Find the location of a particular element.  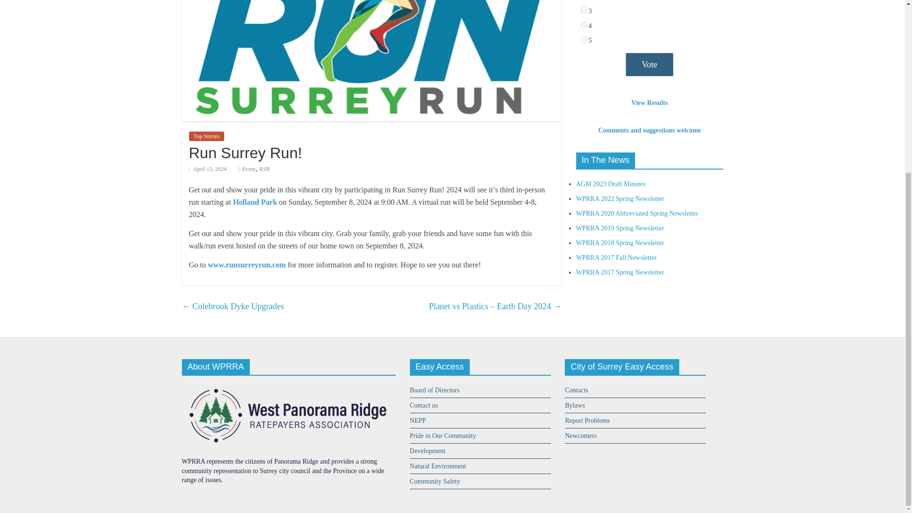

community safety is located at coordinates (435, 481).